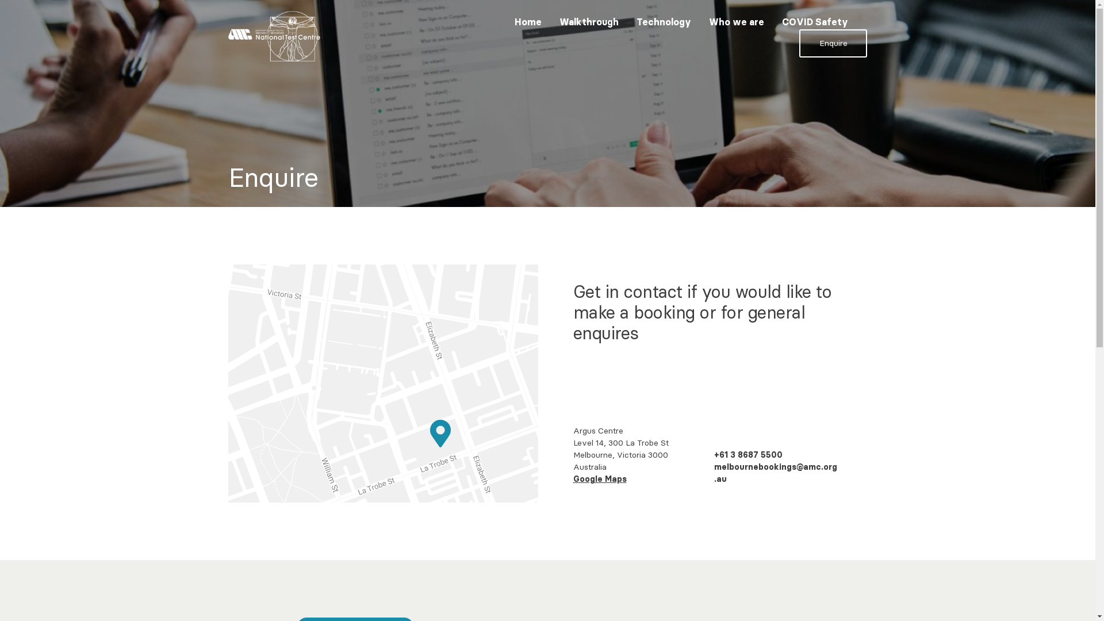 The height and width of the screenshot is (621, 1104). What do you see at coordinates (776, 473) in the screenshot?
I see `melbournebookings@amc.org.au` at bounding box center [776, 473].